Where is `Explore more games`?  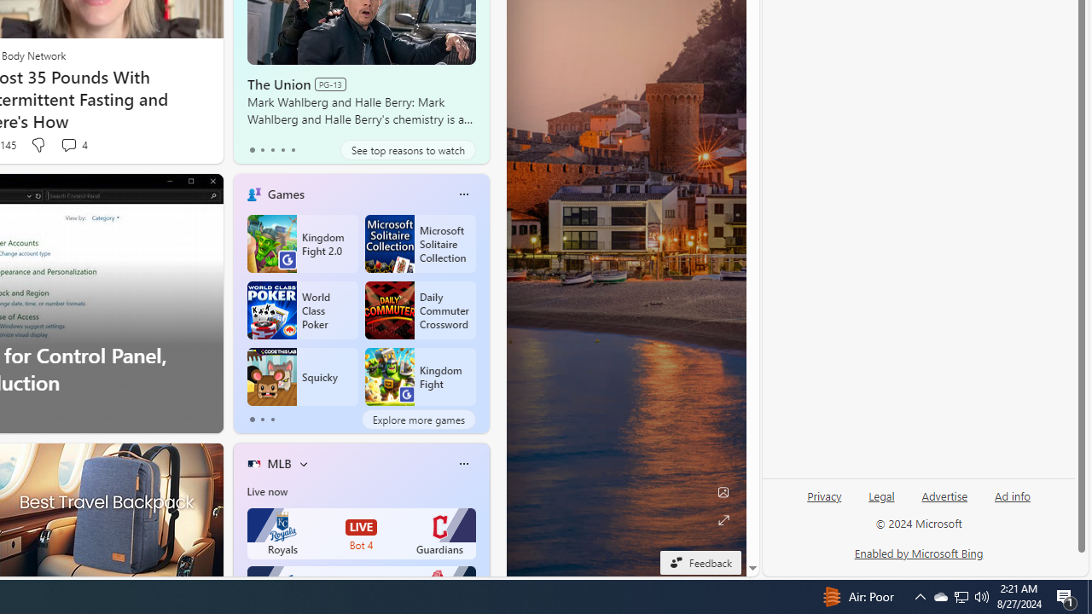
Explore more games is located at coordinates (418, 420).